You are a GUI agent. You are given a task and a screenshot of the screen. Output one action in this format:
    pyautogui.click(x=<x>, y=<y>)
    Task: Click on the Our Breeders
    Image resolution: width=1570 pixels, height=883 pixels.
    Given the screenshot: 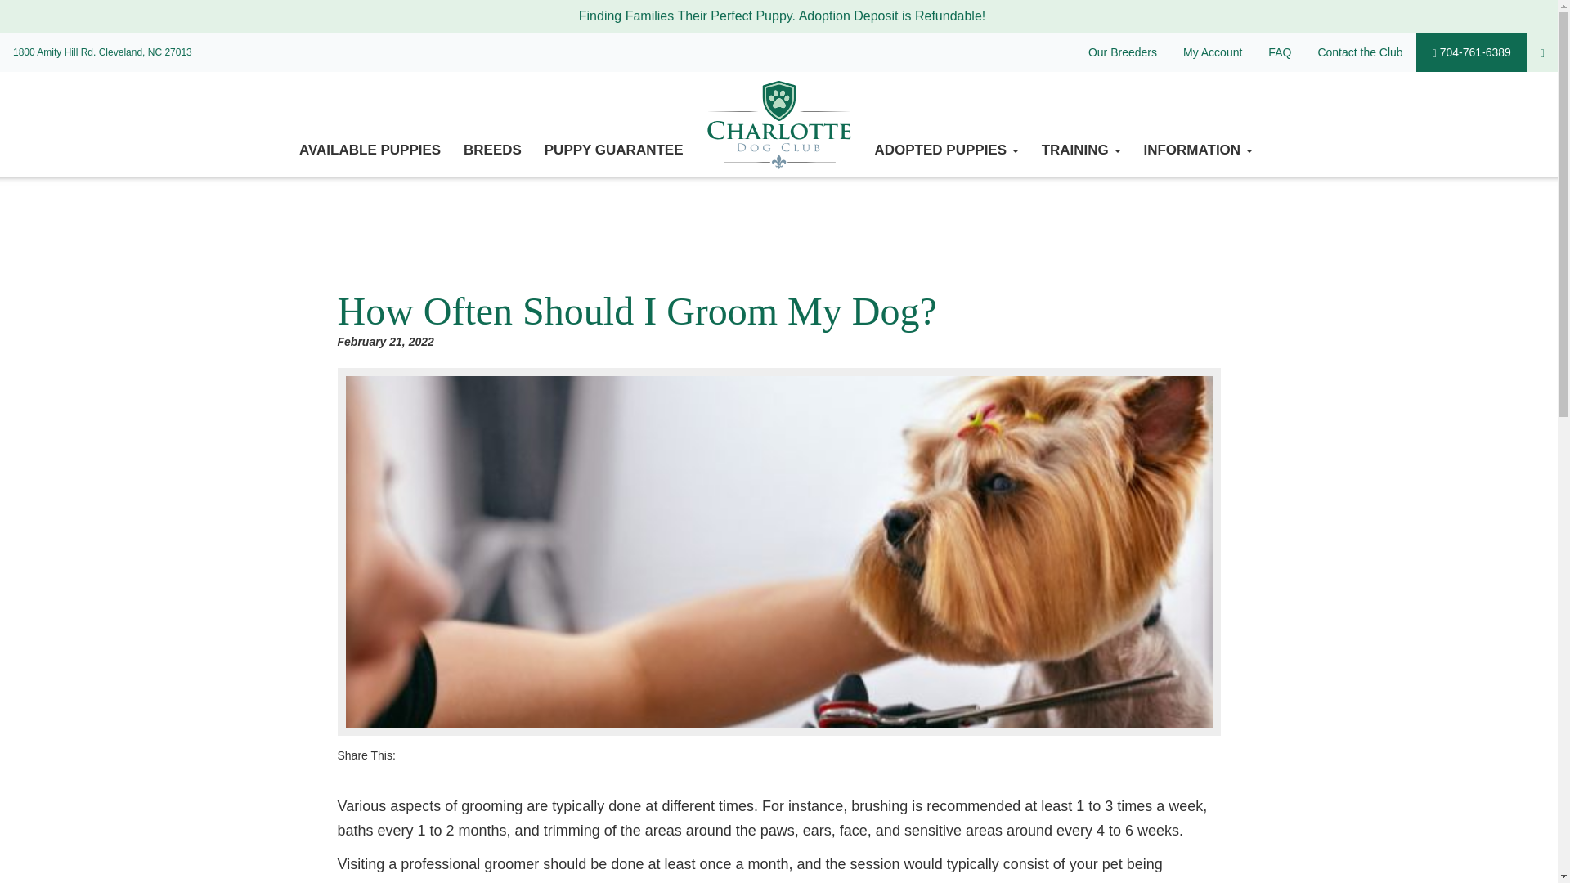 What is the action you would take?
    pyautogui.click(x=1122, y=52)
    